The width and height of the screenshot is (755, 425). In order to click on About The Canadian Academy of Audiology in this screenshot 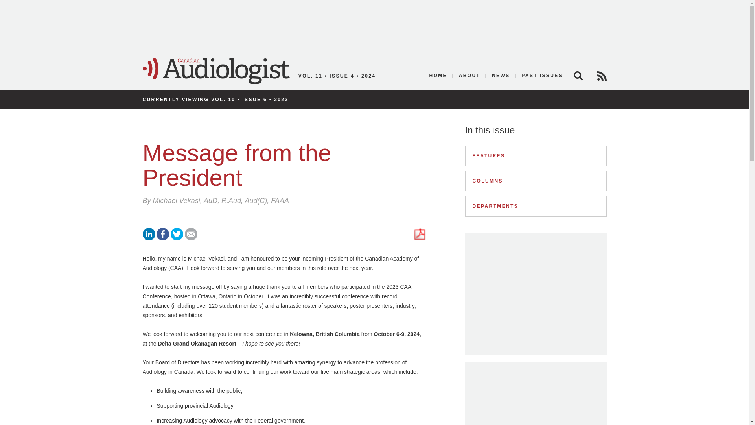, I will do `click(470, 76)`.